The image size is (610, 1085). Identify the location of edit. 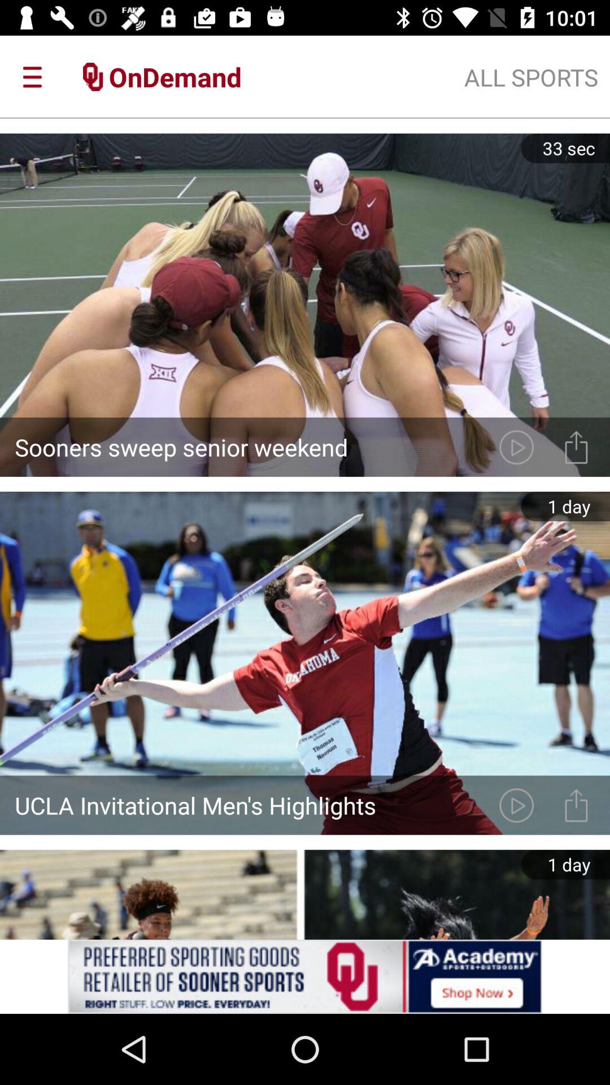
(516, 446).